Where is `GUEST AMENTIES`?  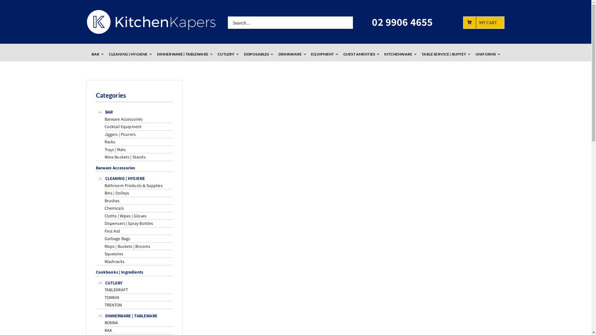 GUEST AMENTIES is located at coordinates (361, 55).